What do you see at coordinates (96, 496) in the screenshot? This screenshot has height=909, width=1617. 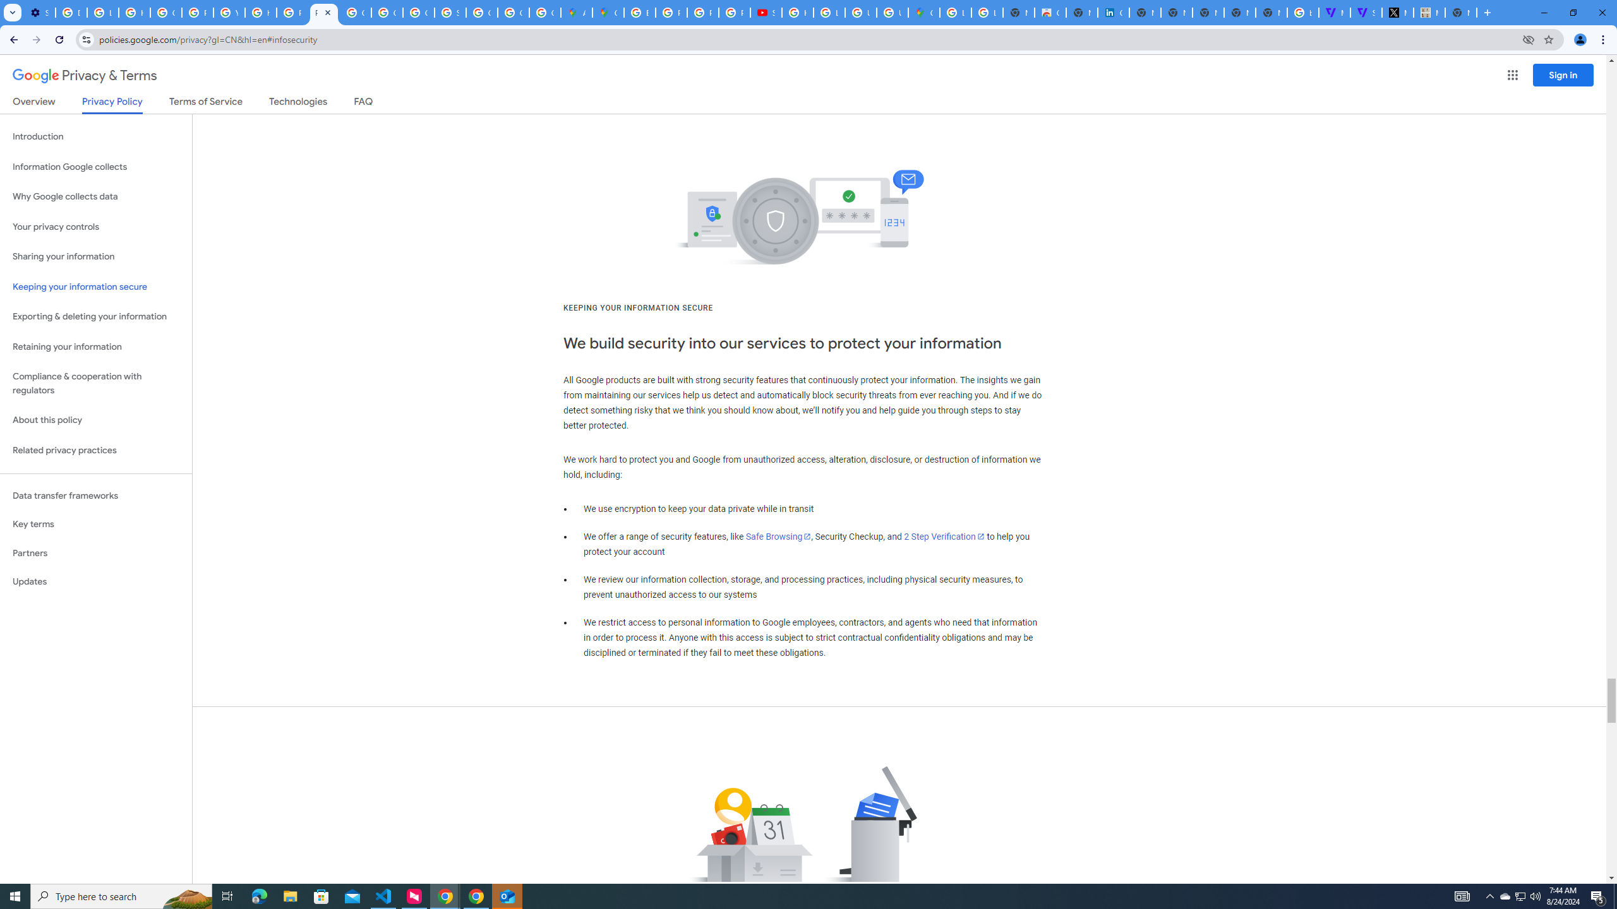 I see `Data transfer frameworks` at bounding box center [96, 496].